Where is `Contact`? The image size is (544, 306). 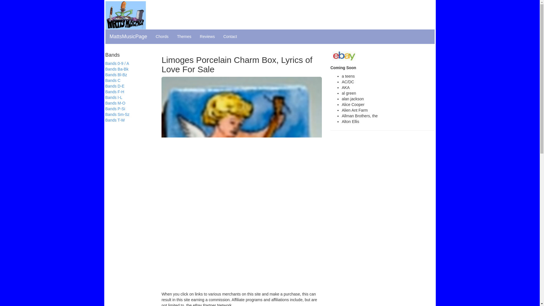
Contact is located at coordinates (230, 36).